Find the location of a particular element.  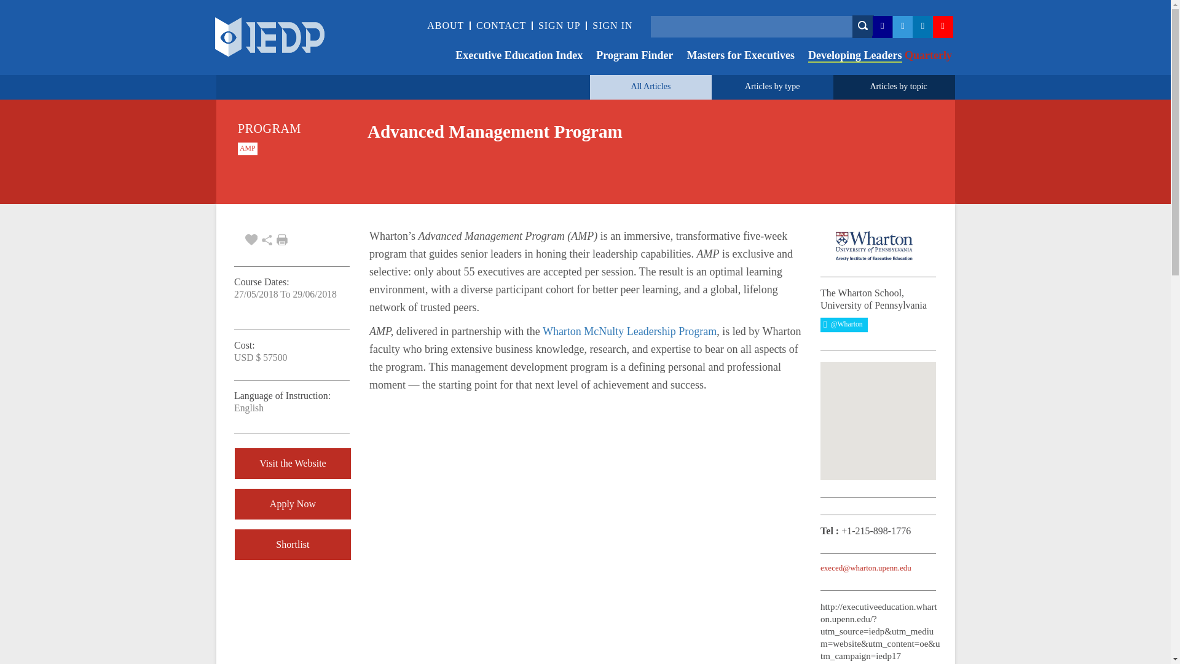

SIGN IN is located at coordinates (612, 25).